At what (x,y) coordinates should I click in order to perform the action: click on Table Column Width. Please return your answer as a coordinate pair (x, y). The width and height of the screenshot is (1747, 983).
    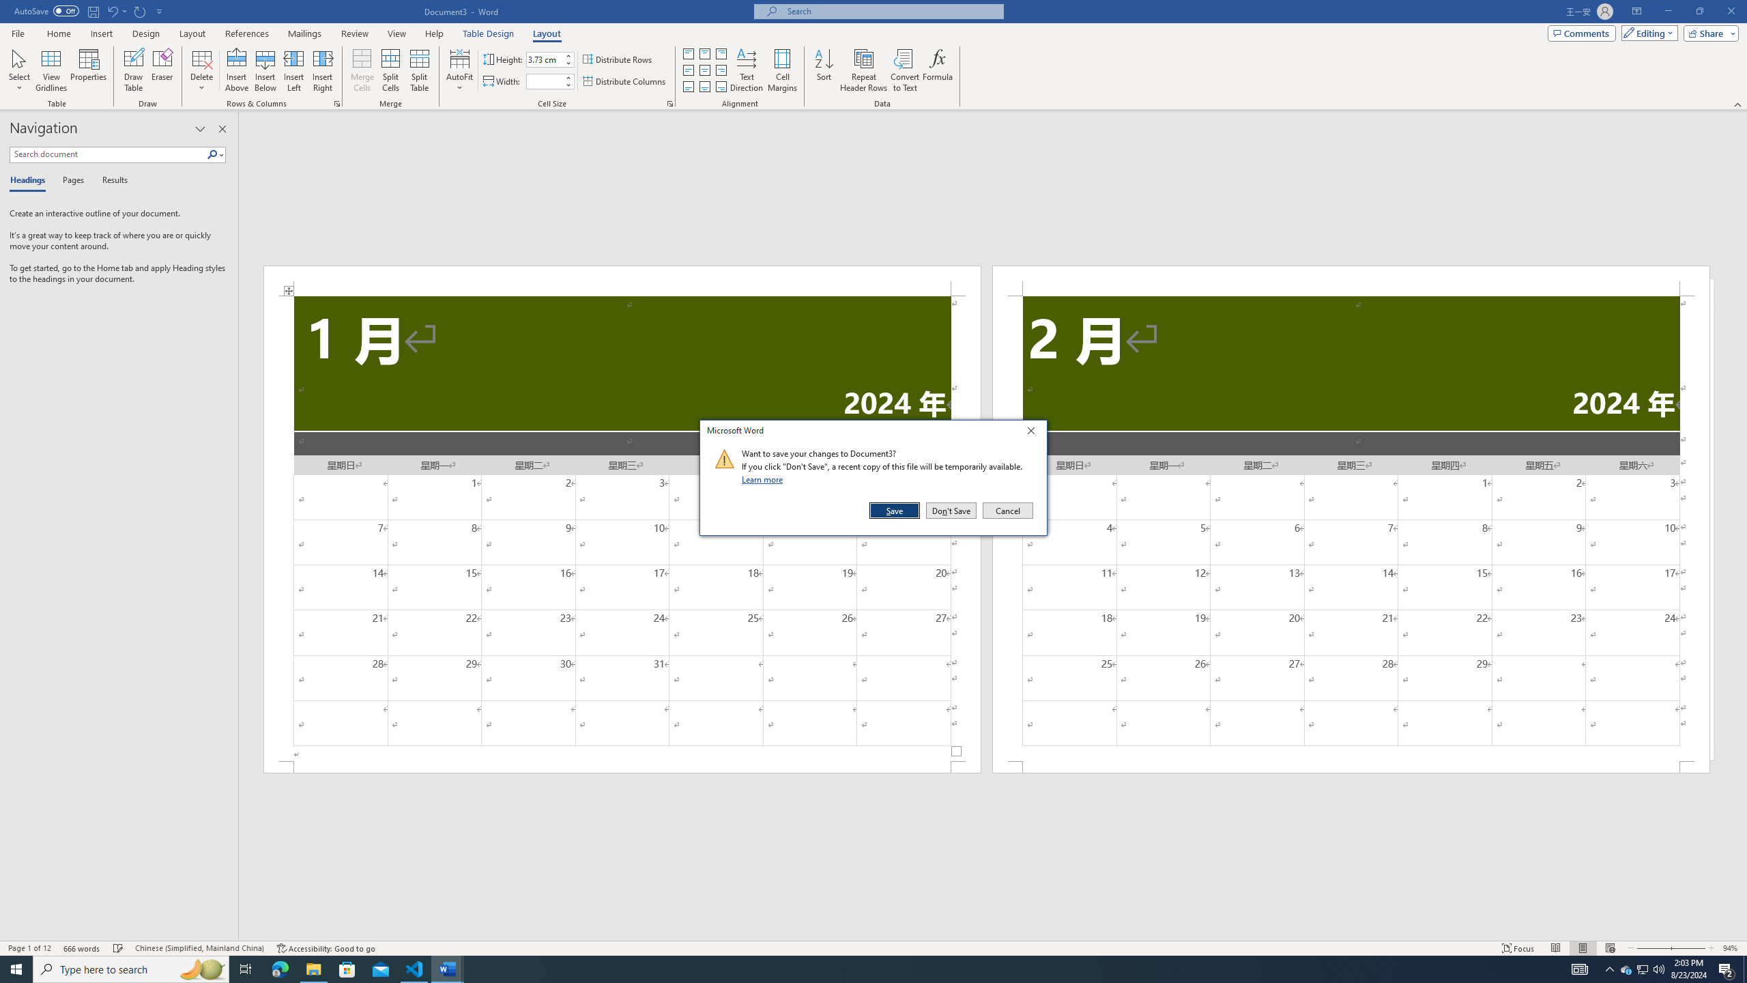
    Looking at the image, I should click on (545, 81).